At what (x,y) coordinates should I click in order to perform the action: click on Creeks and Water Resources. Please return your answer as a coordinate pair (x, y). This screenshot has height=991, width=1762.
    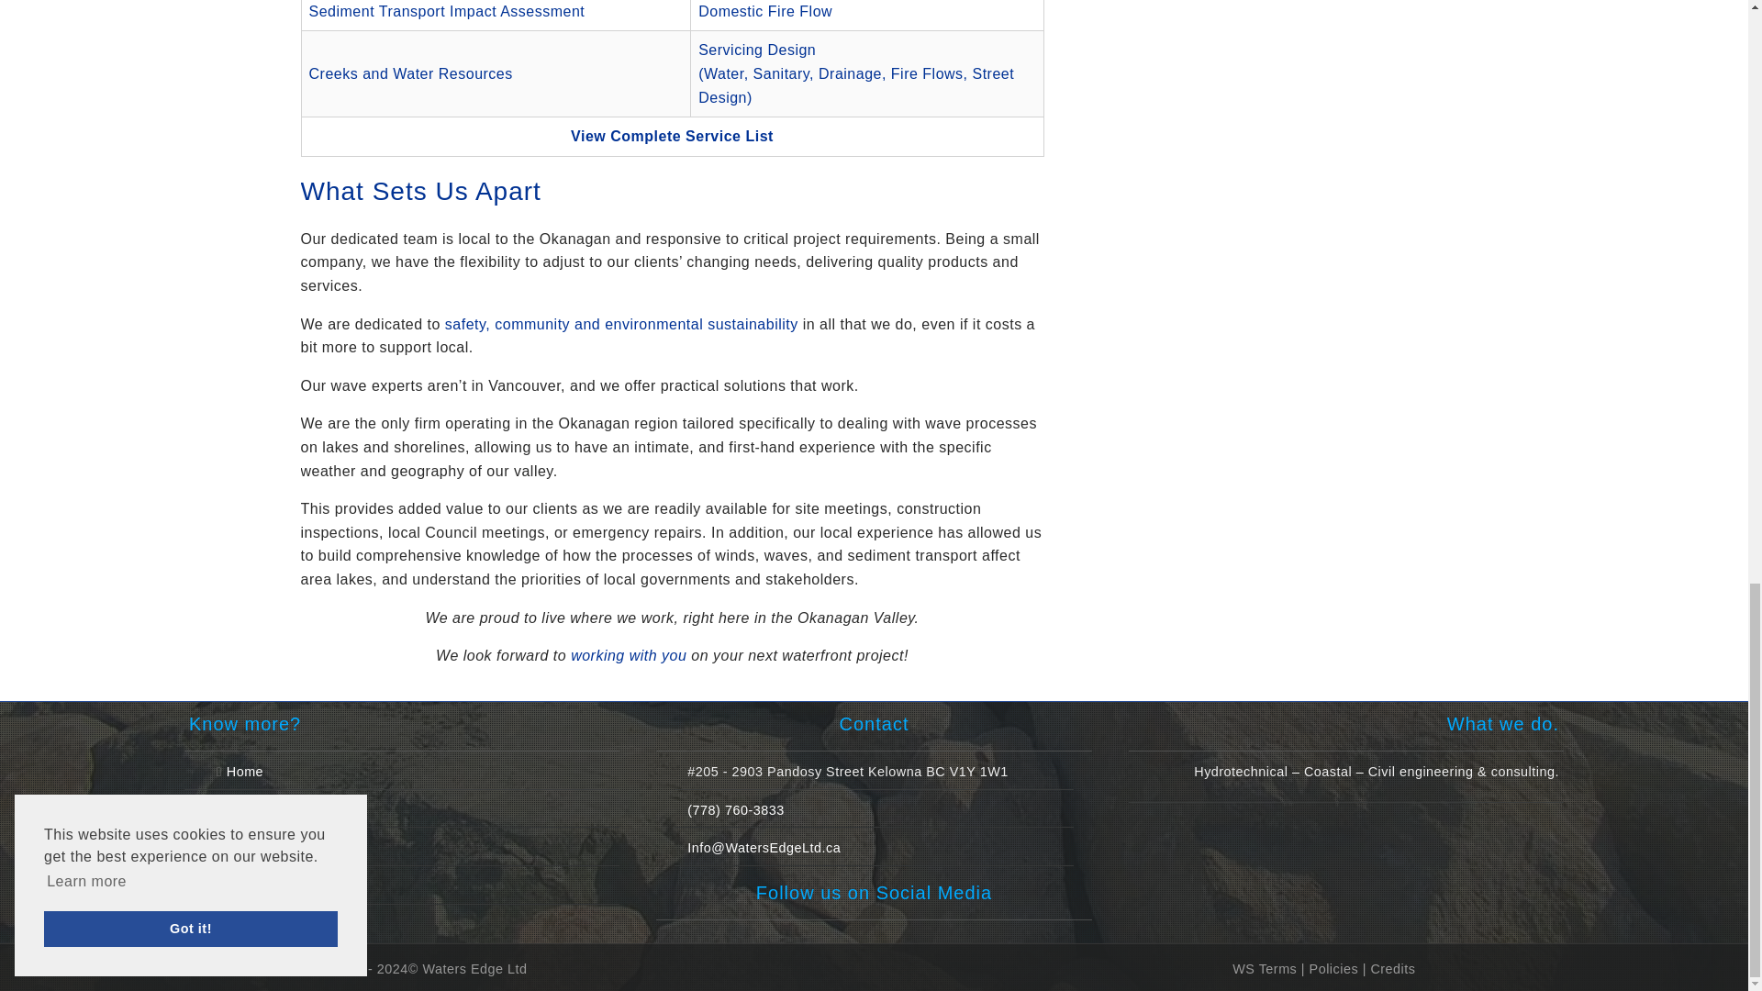
    Looking at the image, I should click on (410, 73).